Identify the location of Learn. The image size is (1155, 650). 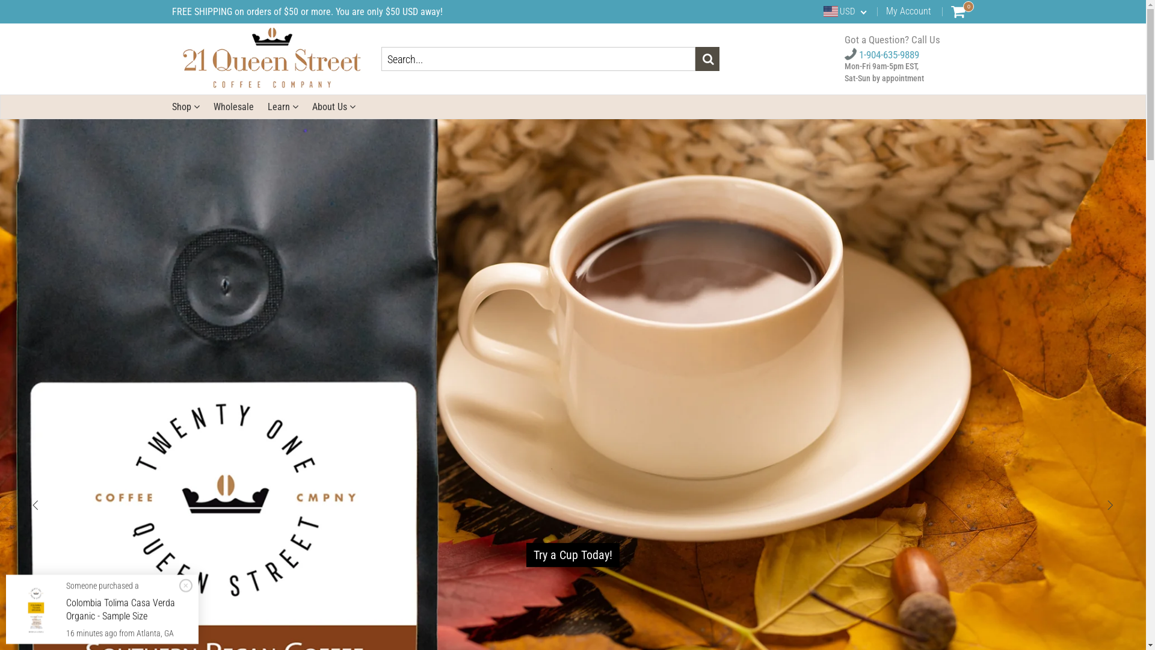
(283, 107).